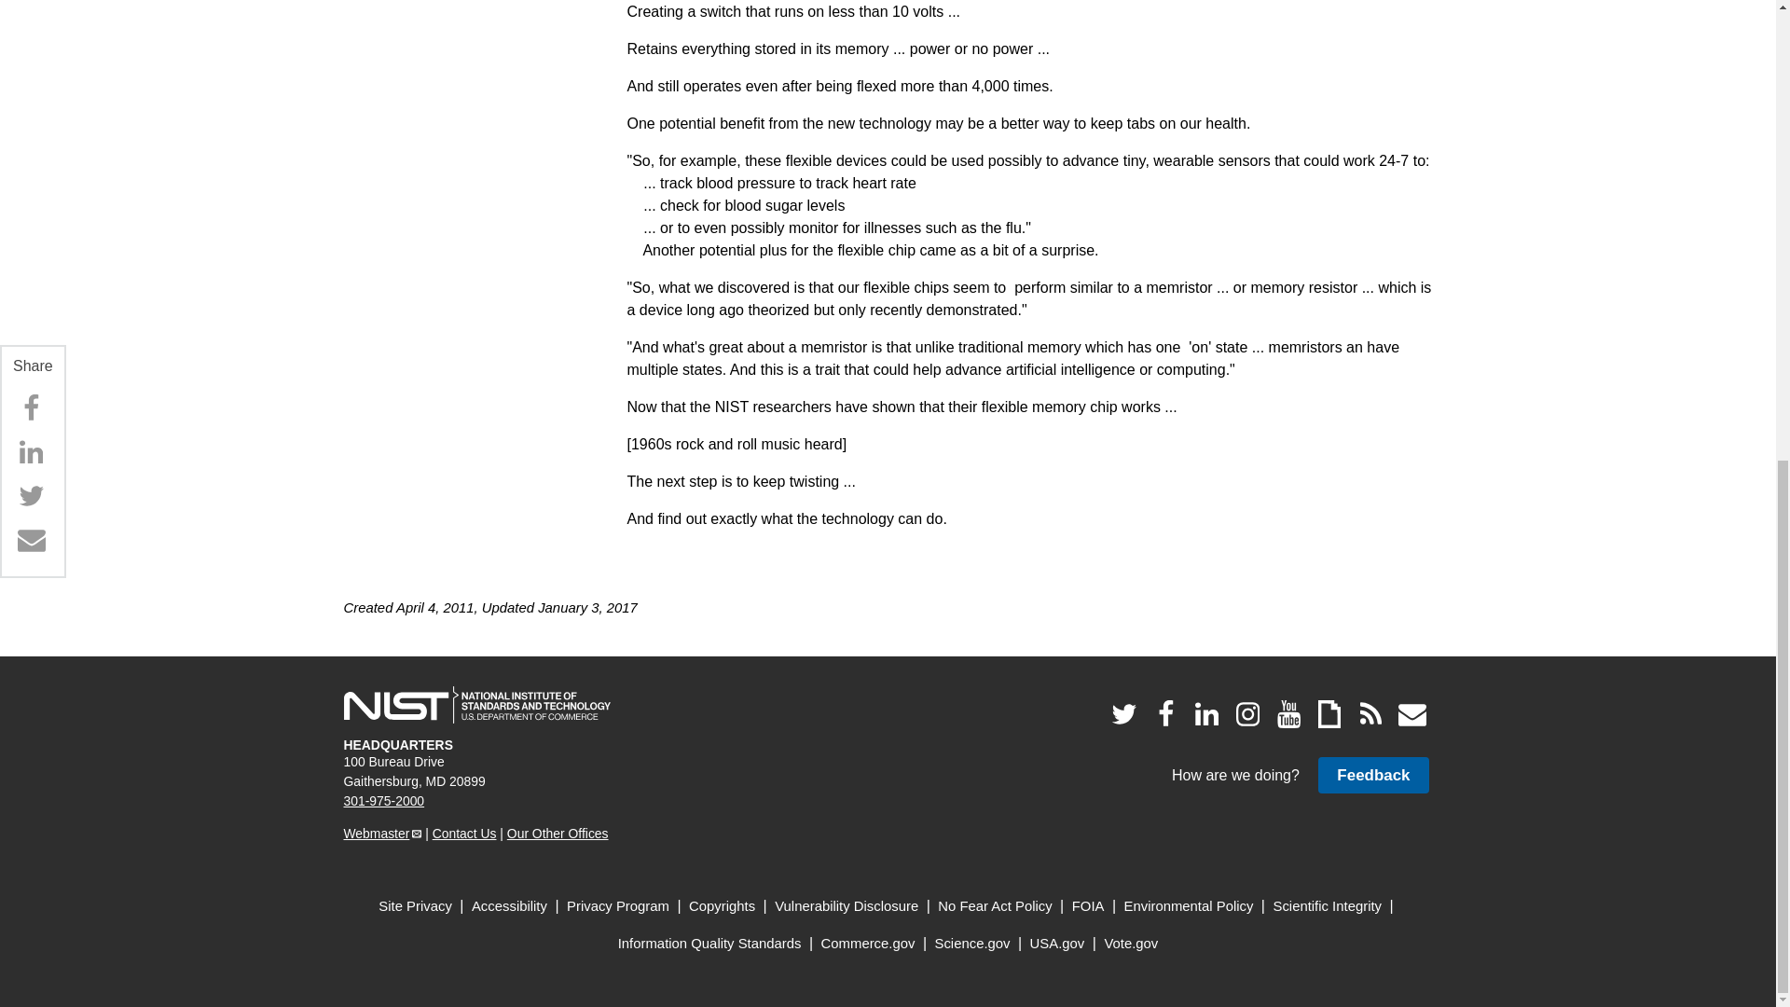 This screenshot has width=1790, height=1007. I want to click on Provide feedback, so click(1372, 776).